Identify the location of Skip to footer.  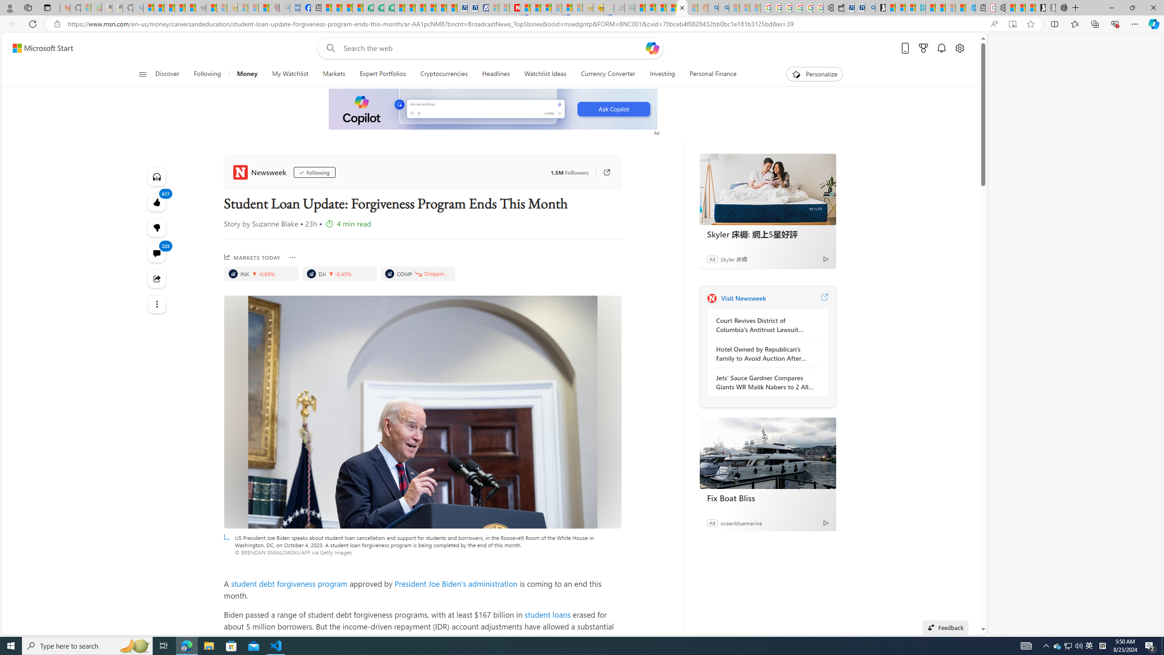
(37, 48).